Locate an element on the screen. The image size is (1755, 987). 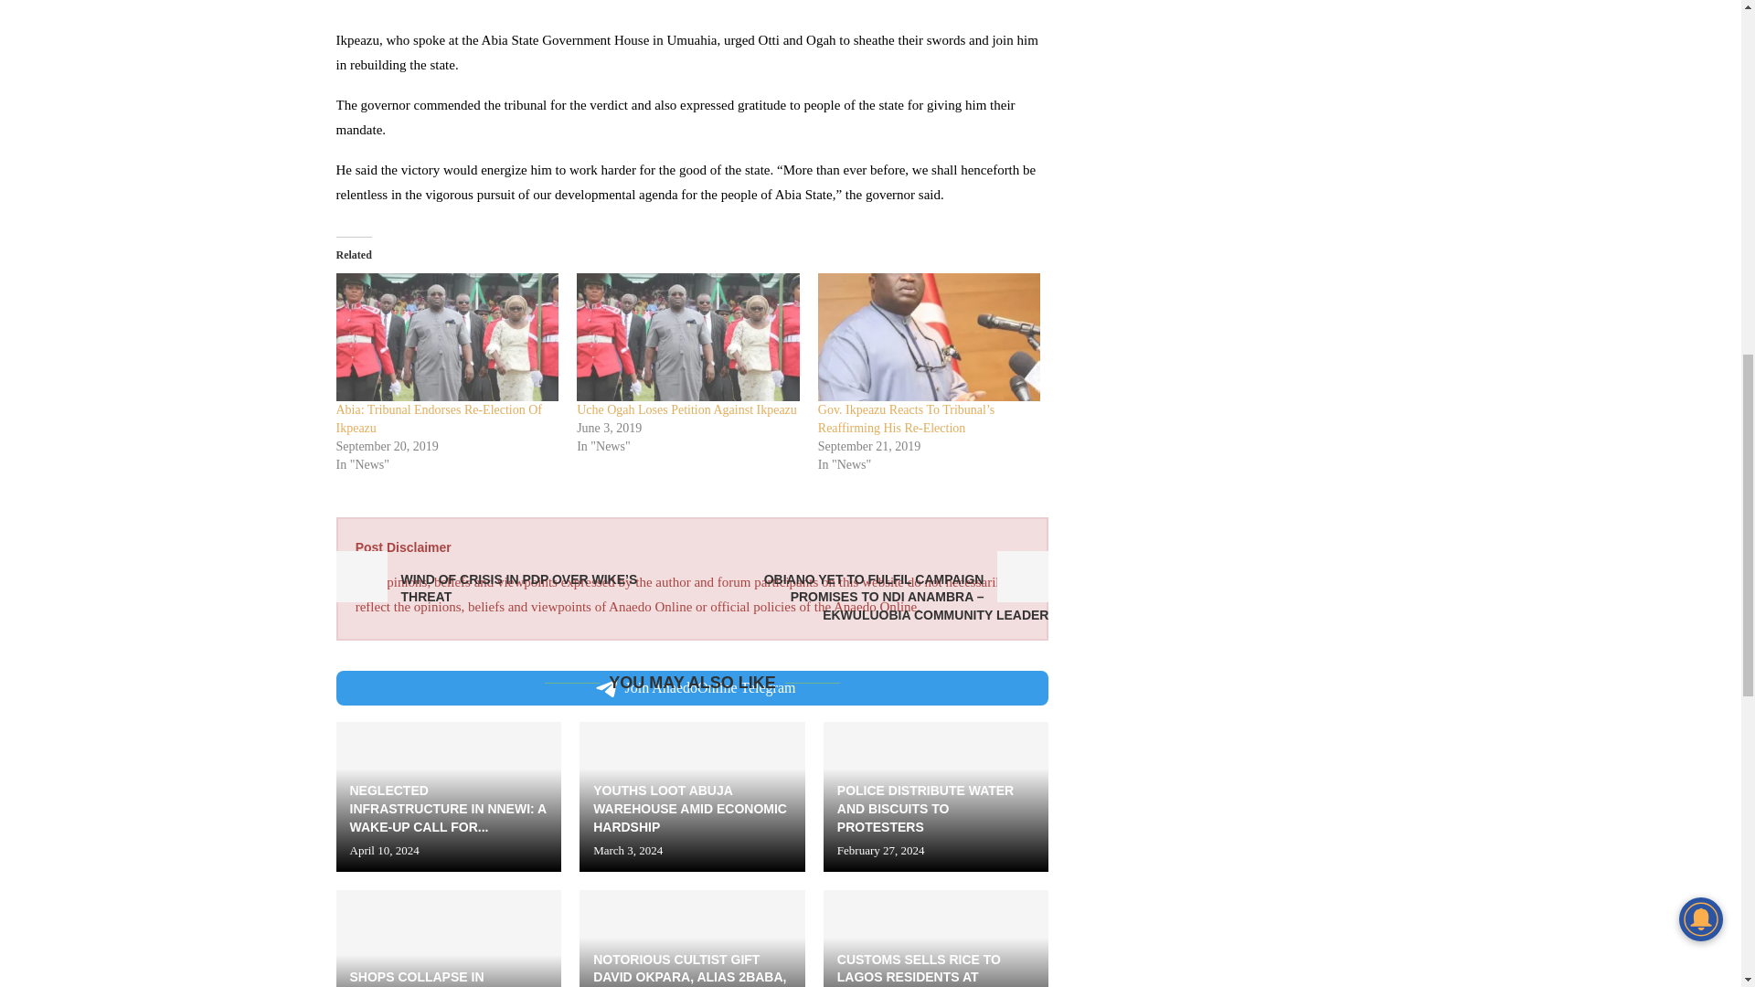
Uche Ogah Loses Petition Against Ikpeazu is located at coordinates (686, 409).